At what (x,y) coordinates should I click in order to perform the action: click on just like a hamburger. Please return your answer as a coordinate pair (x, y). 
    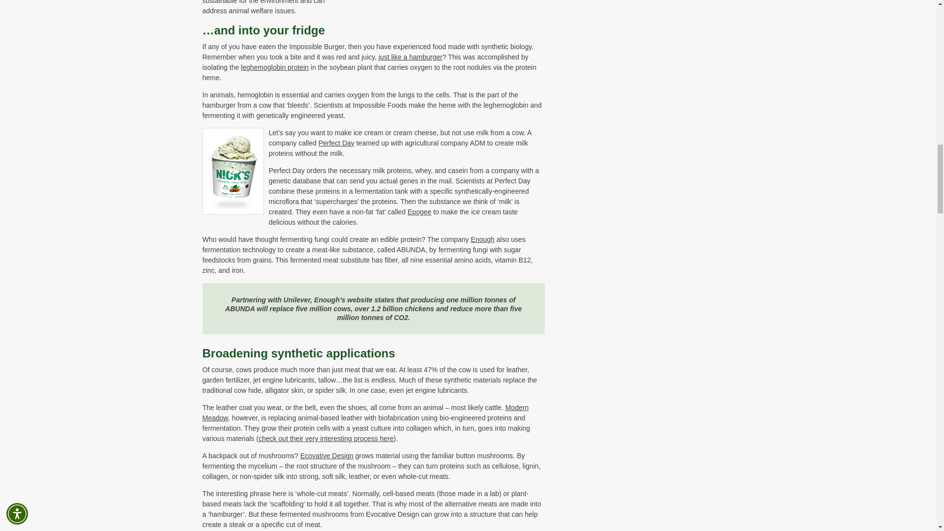
    Looking at the image, I should click on (410, 57).